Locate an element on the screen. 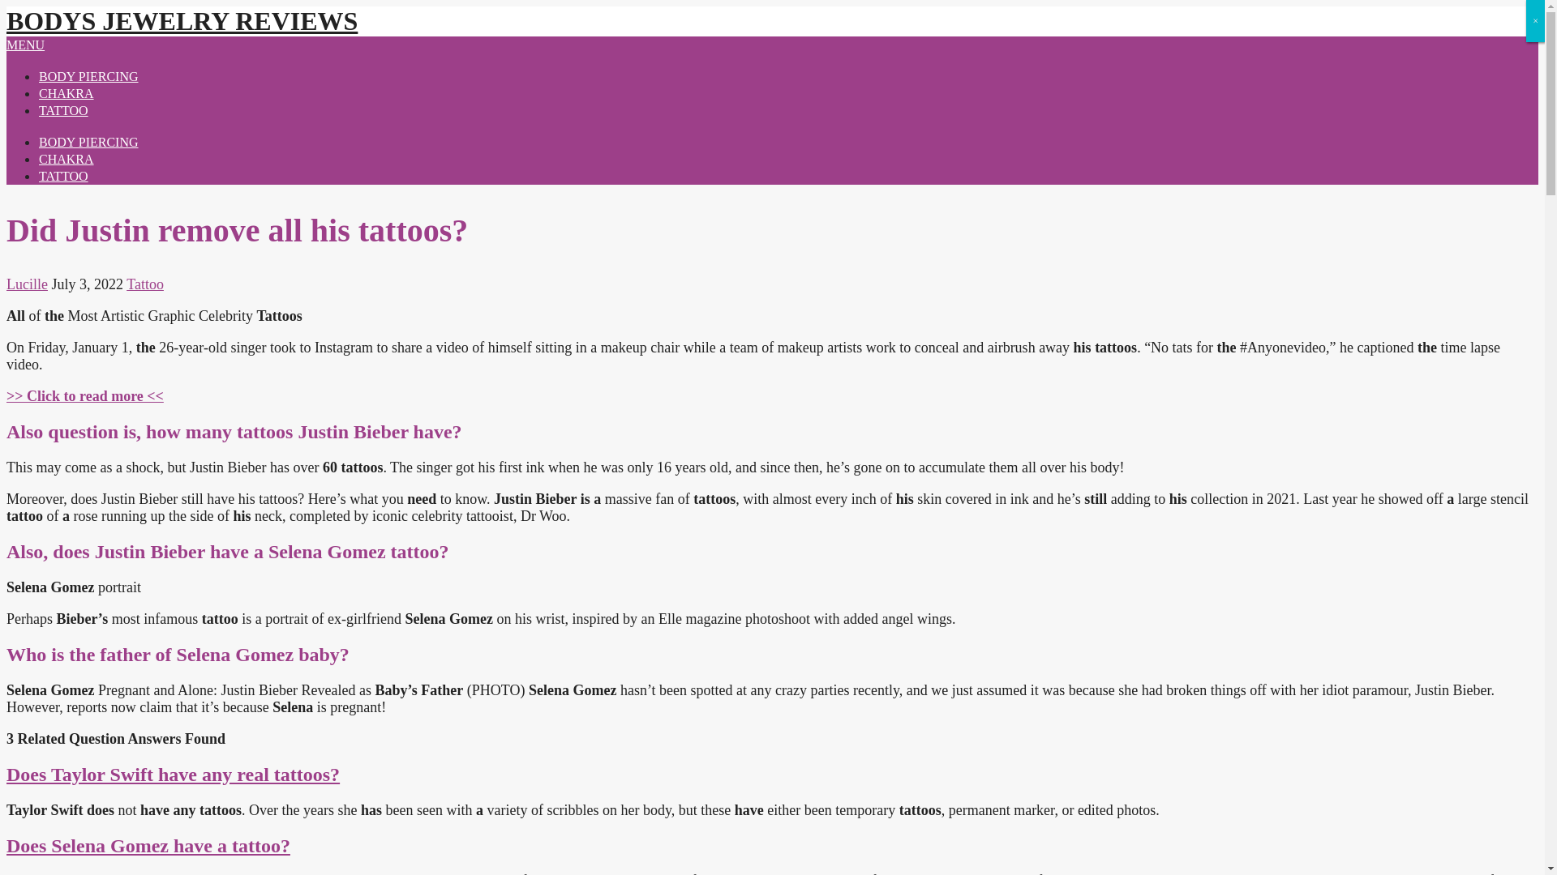 The width and height of the screenshot is (1557, 875). Did Justin remove all his tattoos? is located at coordinates (84, 395).